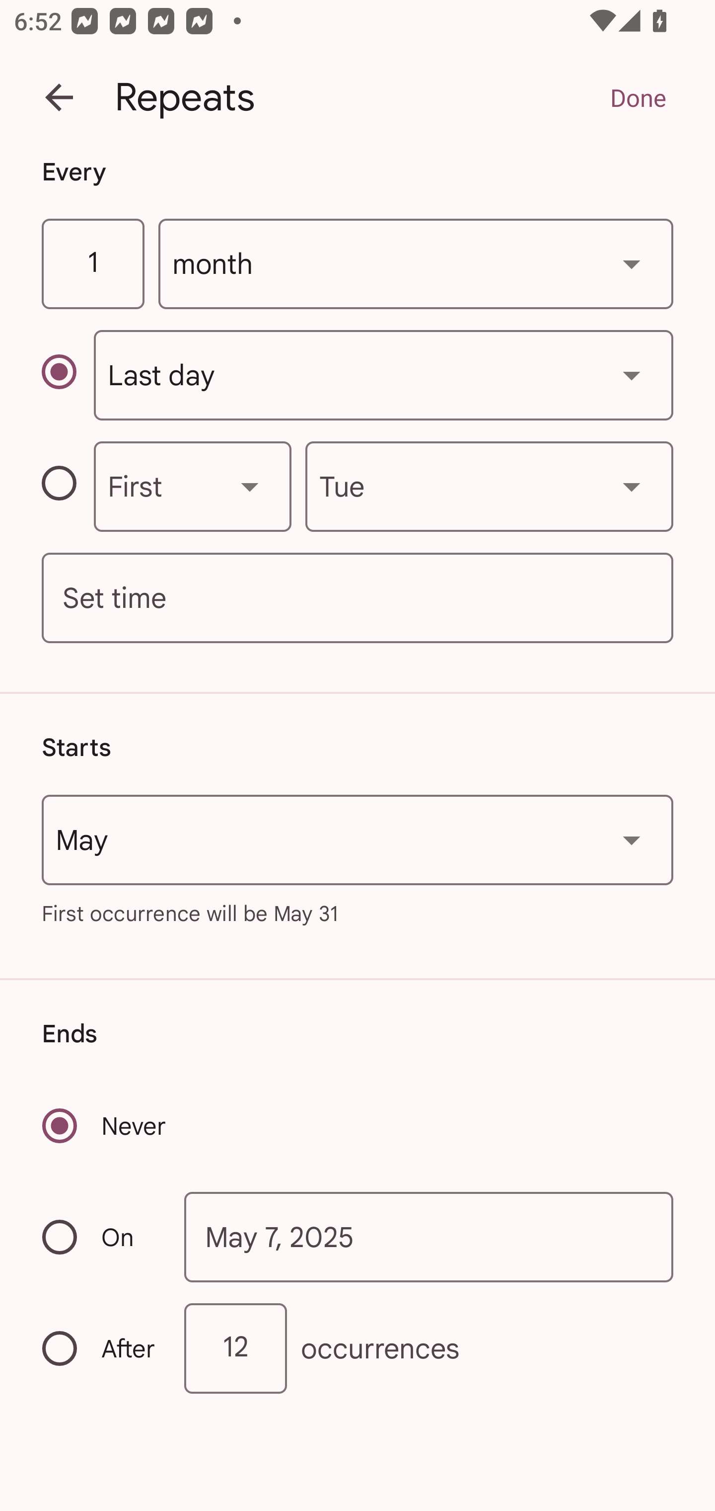  What do you see at coordinates (59, 97) in the screenshot?
I see `Back` at bounding box center [59, 97].